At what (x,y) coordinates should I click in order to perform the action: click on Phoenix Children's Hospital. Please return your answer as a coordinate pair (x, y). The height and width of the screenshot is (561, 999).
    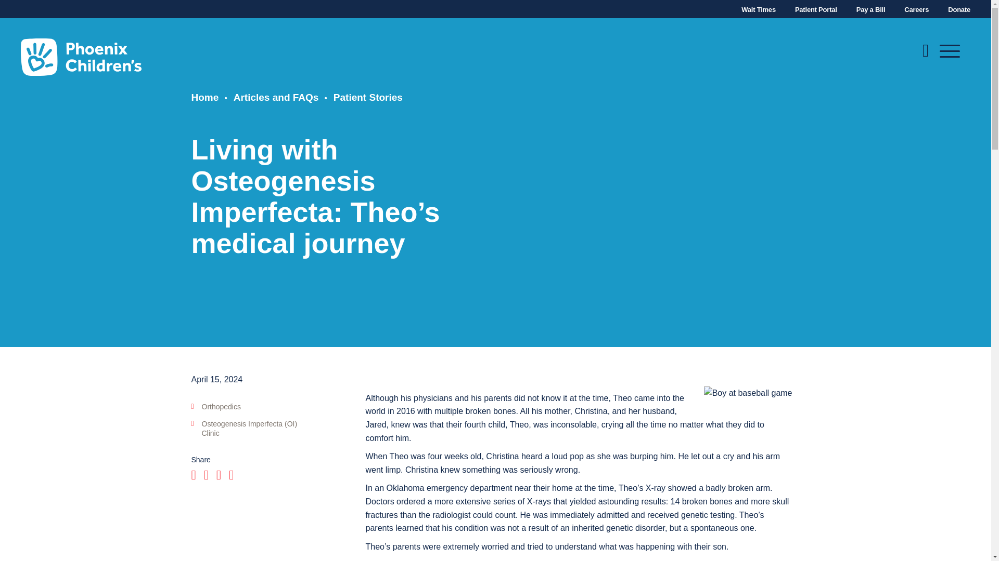
    Looking at the image, I should click on (81, 57).